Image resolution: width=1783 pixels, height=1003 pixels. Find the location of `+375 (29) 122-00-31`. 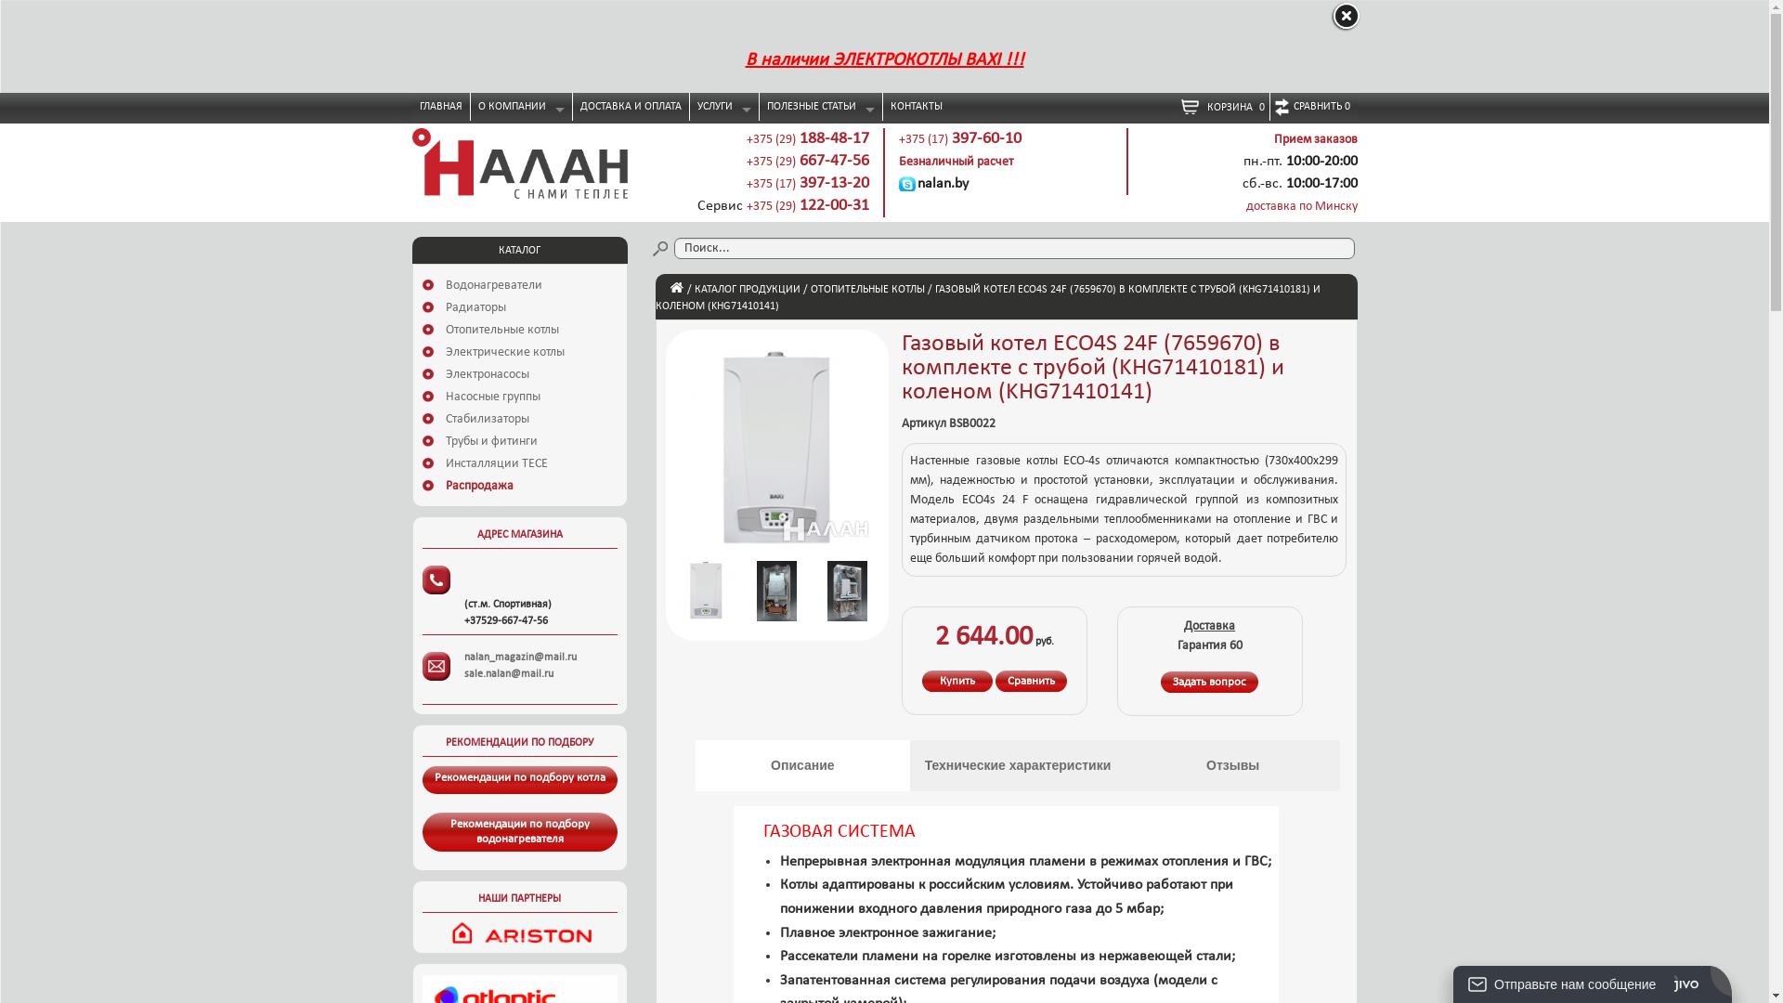

+375 (29) 122-00-31 is located at coordinates (808, 206).